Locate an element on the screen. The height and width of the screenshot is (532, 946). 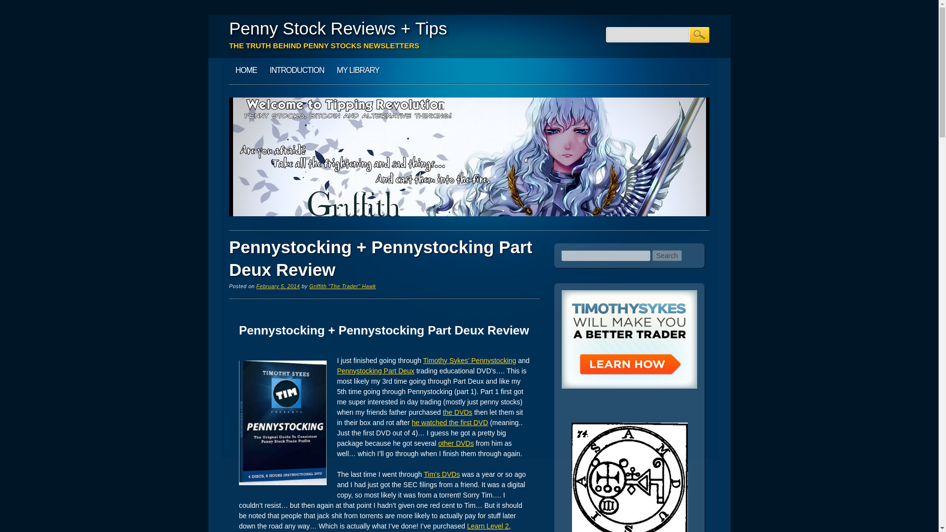
Pennystocking Part Deux is located at coordinates (375, 371).